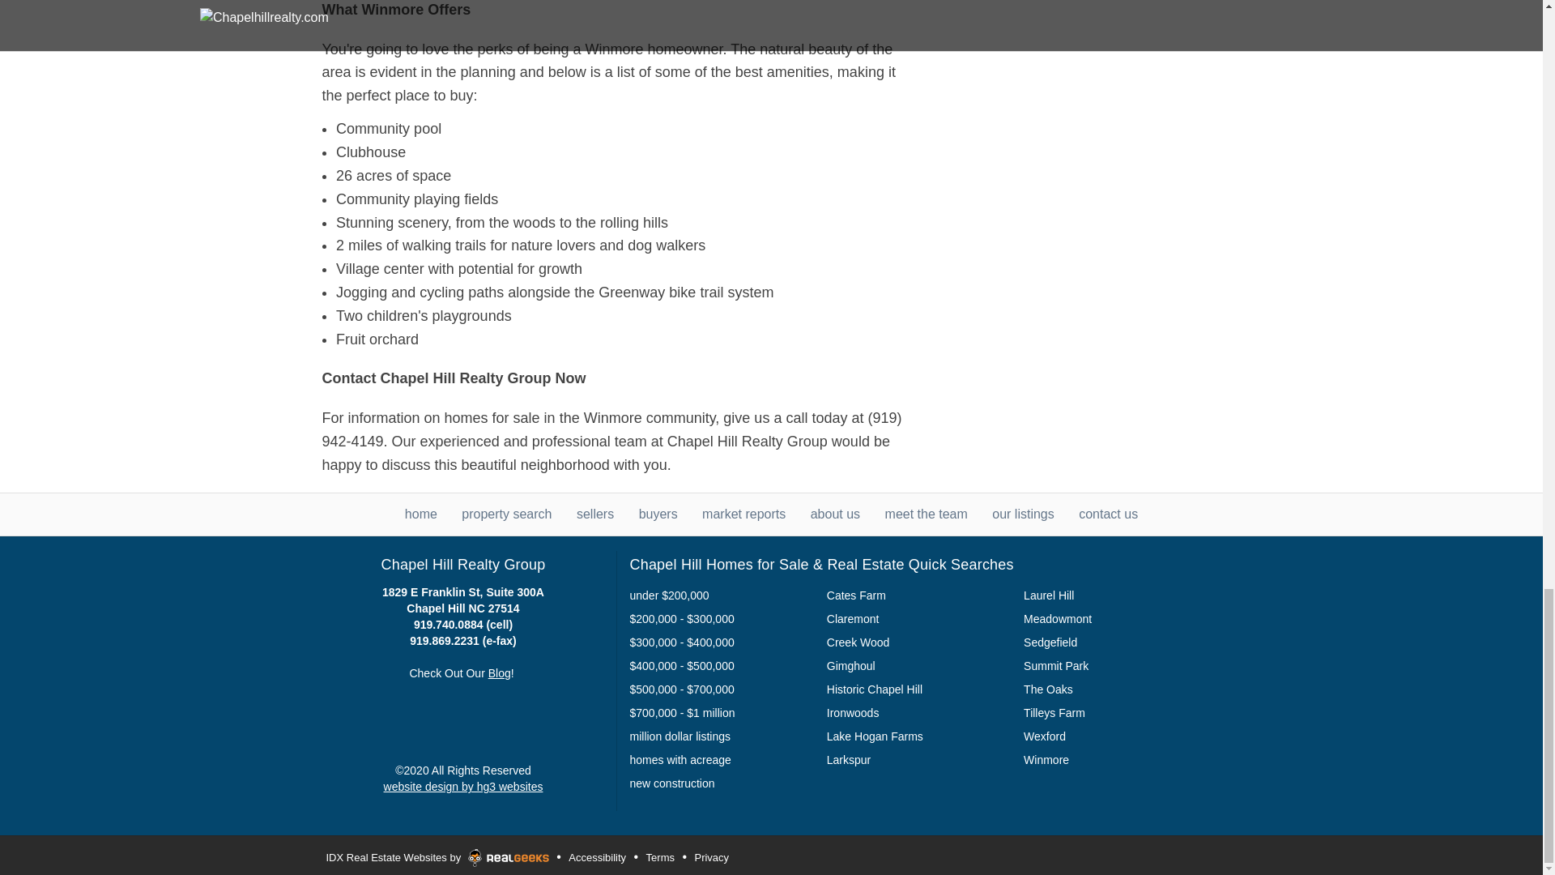 The height and width of the screenshot is (875, 1555). Describe the element at coordinates (857, 595) in the screenshot. I see `Cates Farm` at that location.